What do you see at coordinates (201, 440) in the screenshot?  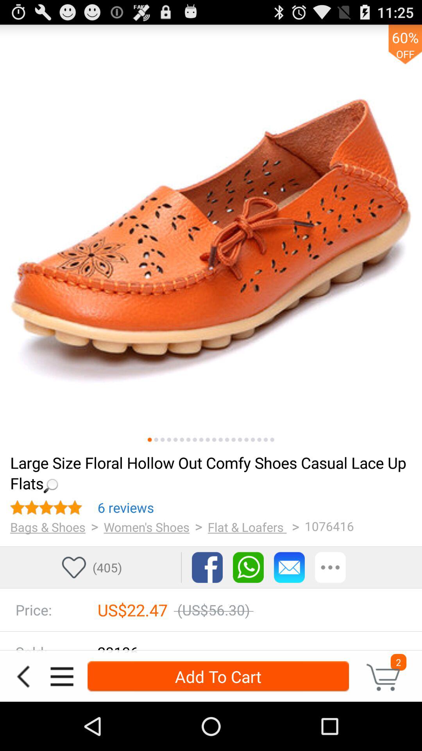 I see `tap the item above loading...` at bounding box center [201, 440].